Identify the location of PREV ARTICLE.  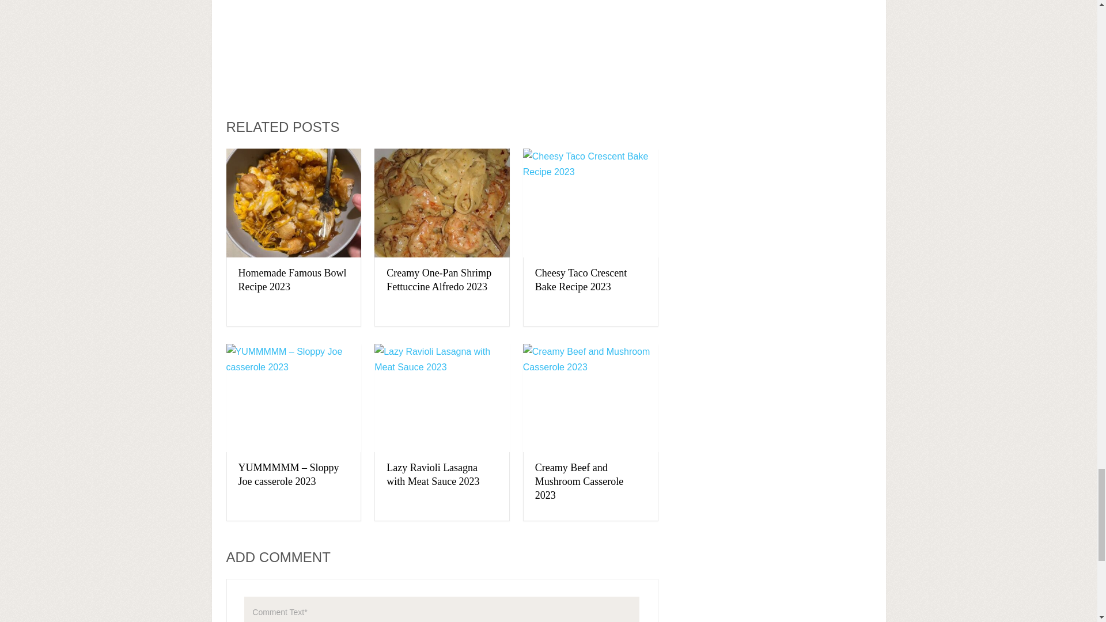
(518, 78).